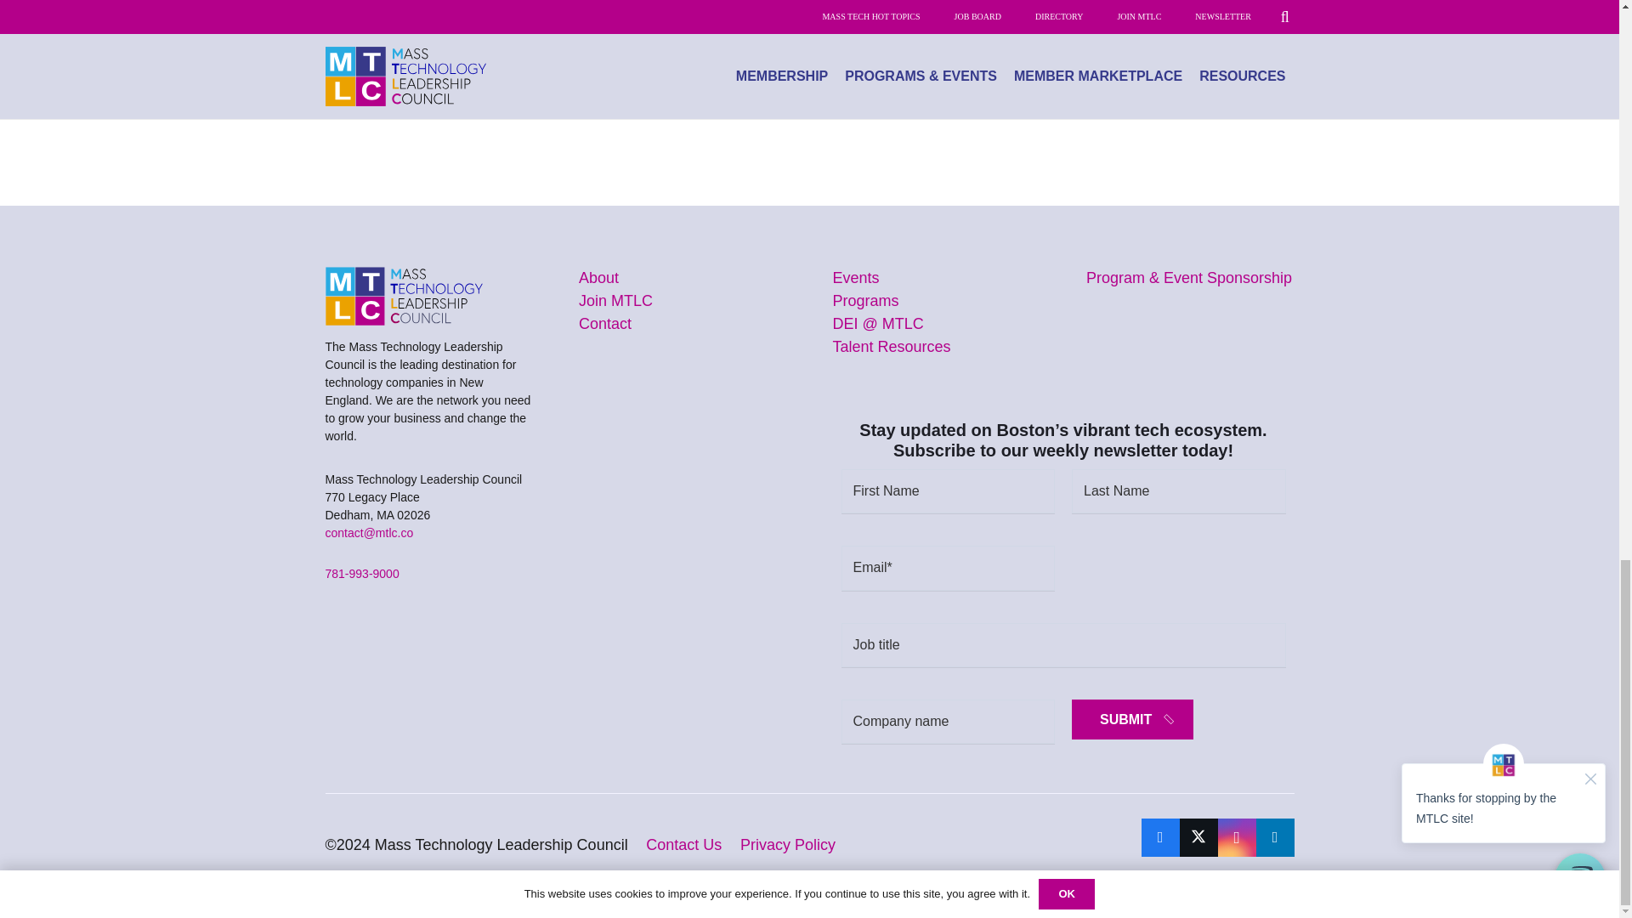 This screenshot has height=918, width=1632. I want to click on LinkedIn, so click(1275, 837).